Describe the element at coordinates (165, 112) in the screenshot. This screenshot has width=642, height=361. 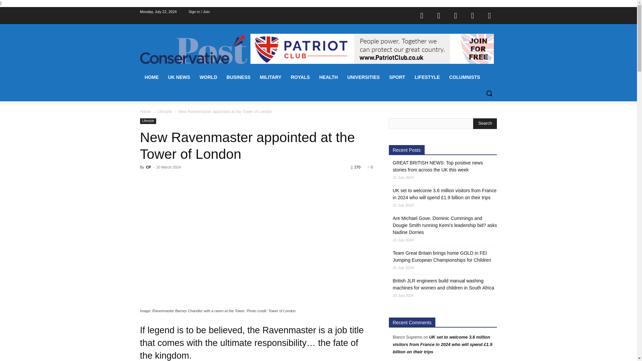
I see `Lifestyle` at that location.